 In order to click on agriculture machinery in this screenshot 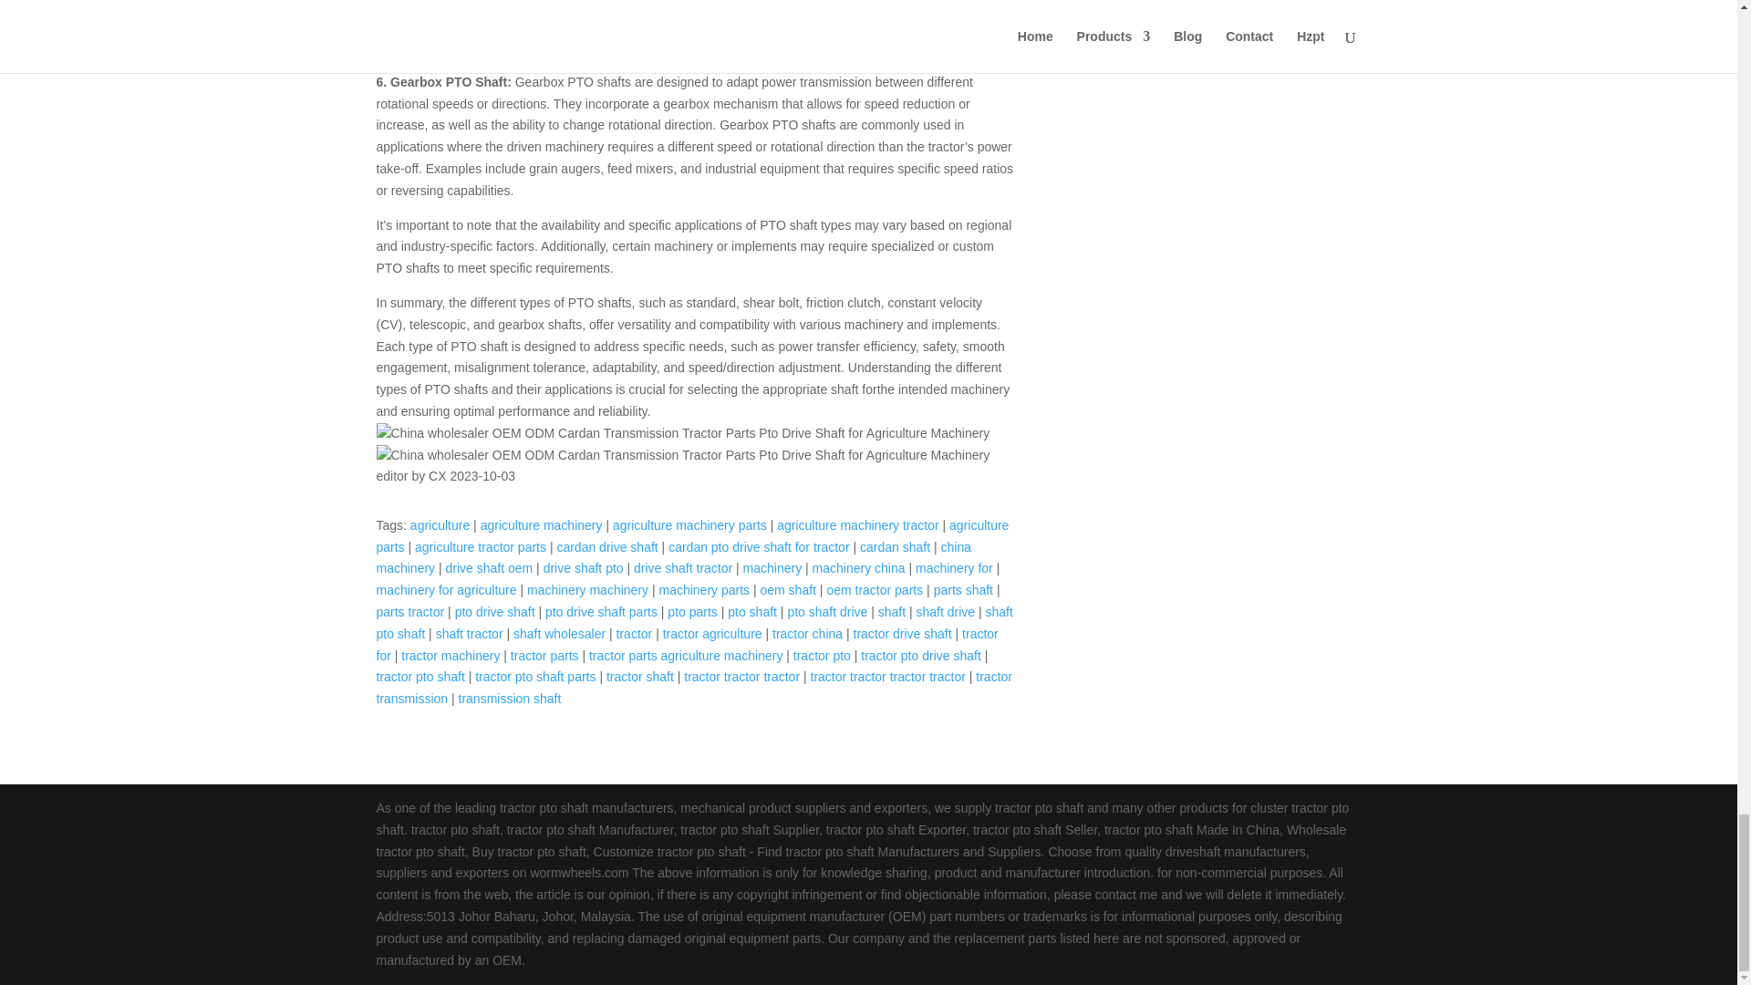, I will do `click(541, 525)`.